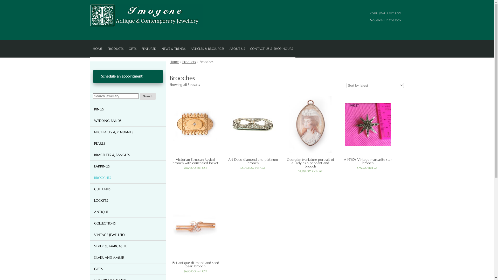 The height and width of the screenshot is (280, 498). Describe the element at coordinates (116, 49) in the screenshot. I see `PRODUCTS` at that location.